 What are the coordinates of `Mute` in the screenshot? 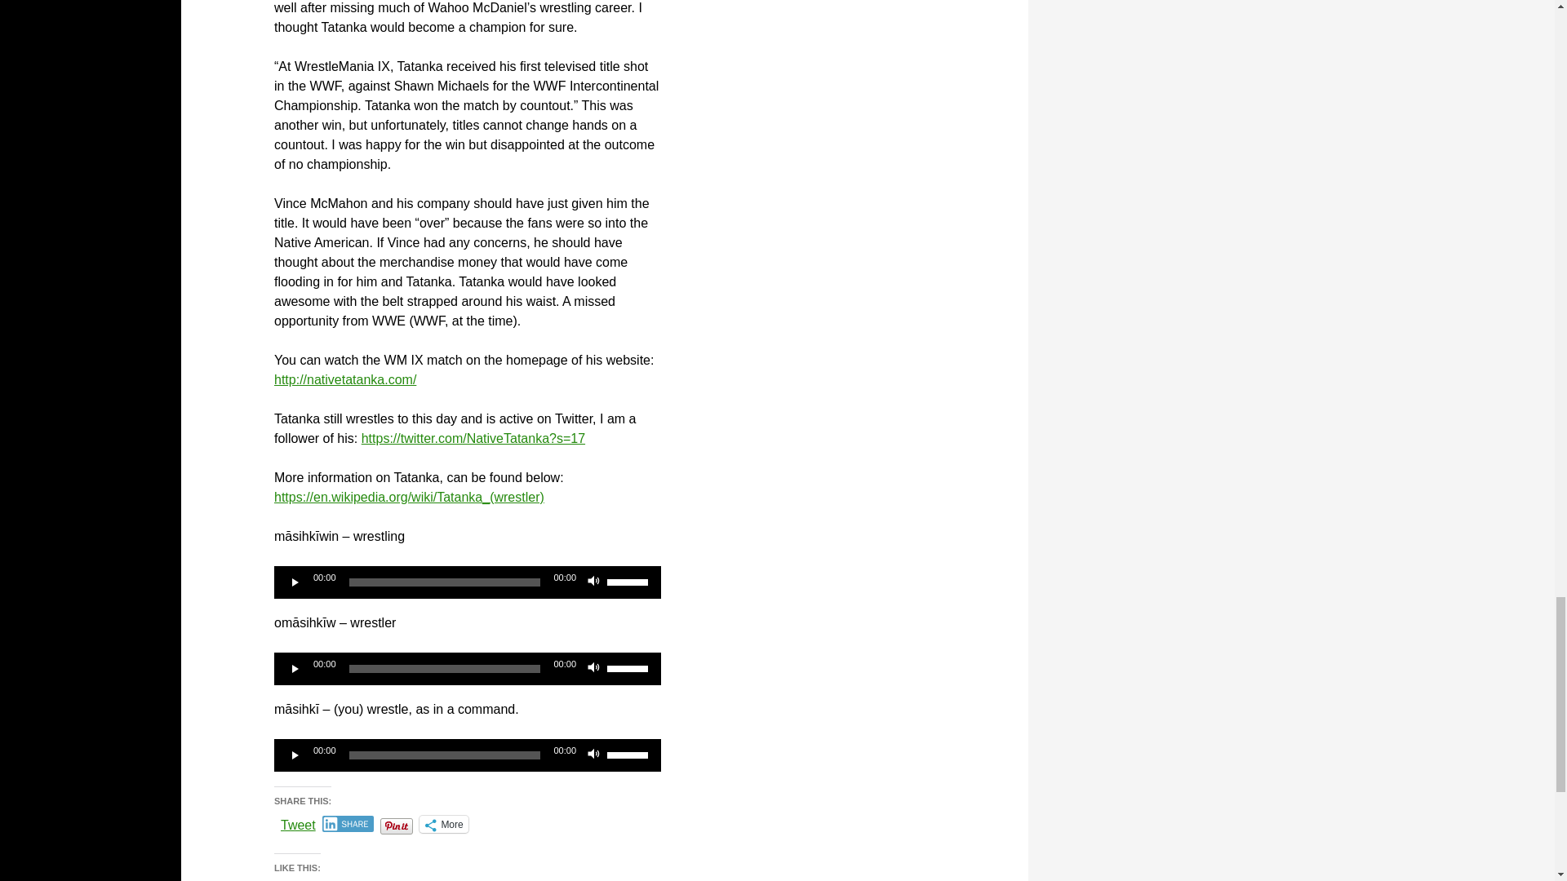 It's located at (594, 582).